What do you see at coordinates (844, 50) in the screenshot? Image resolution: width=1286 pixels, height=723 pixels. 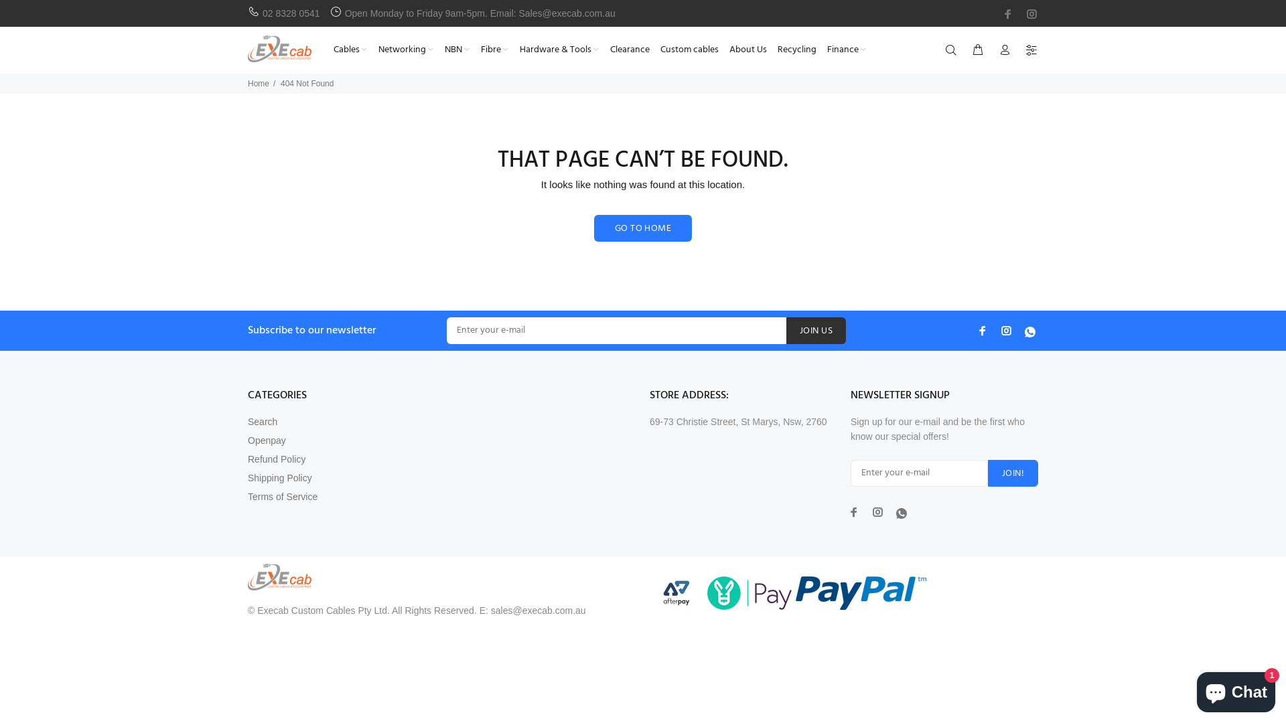 I see `Finance` at bounding box center [844, 50].